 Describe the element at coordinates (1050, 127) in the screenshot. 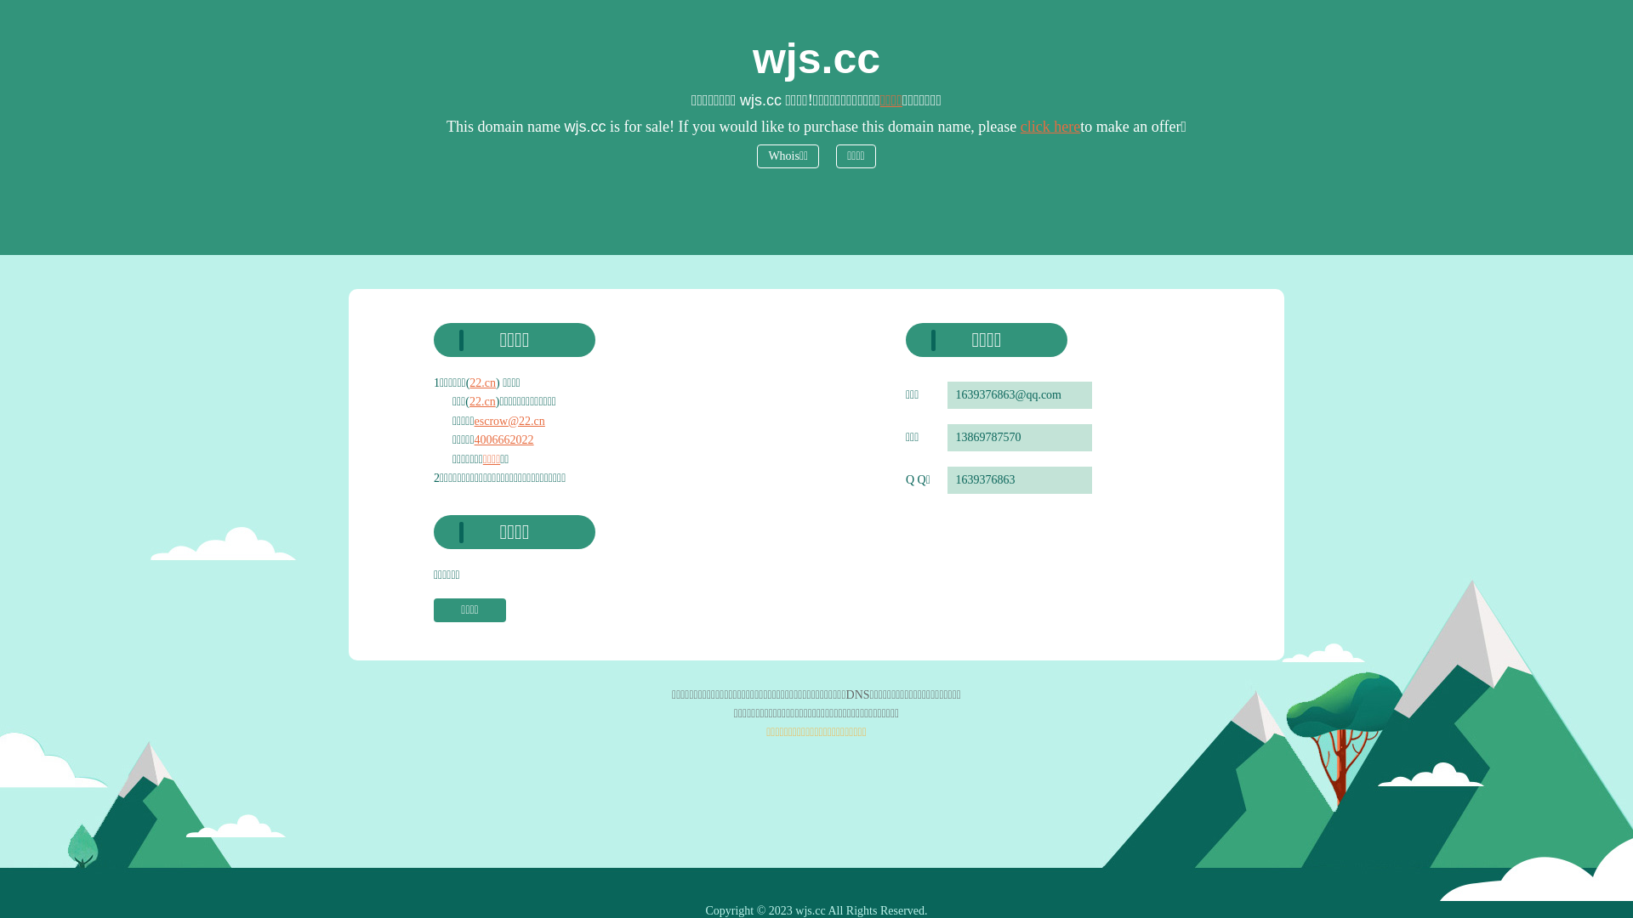

I see `click here` at that location.